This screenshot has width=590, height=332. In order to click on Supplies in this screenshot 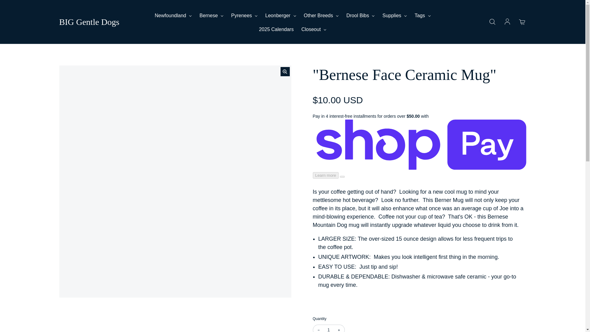, I will do `click(395, 15)`.